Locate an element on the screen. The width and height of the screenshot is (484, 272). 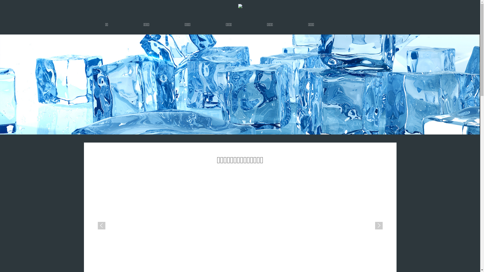
logo is located at coordinates (240, 6).